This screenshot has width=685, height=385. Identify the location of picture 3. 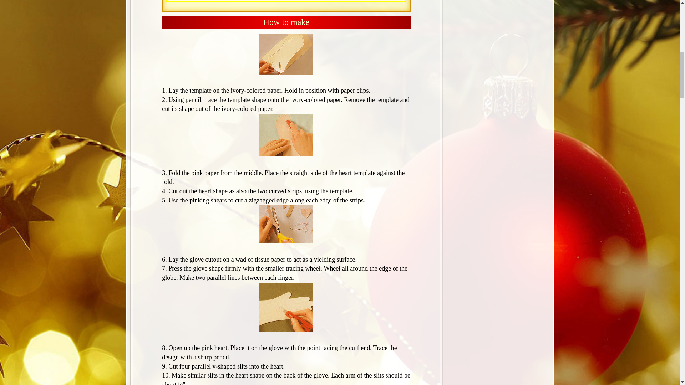
(286, 224).